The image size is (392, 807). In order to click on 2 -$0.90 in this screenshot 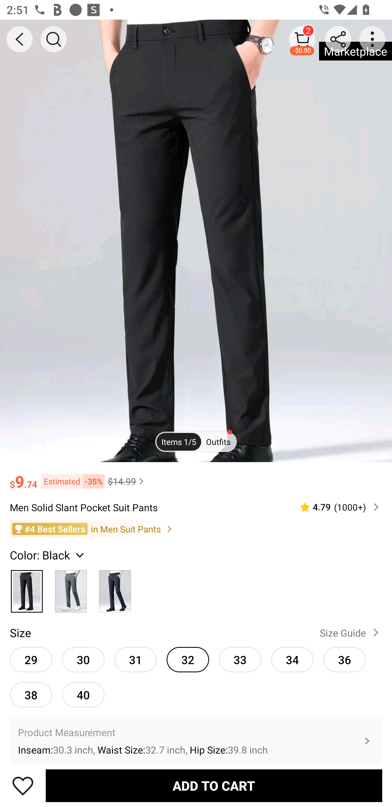, I will do `click(302, 39)`.